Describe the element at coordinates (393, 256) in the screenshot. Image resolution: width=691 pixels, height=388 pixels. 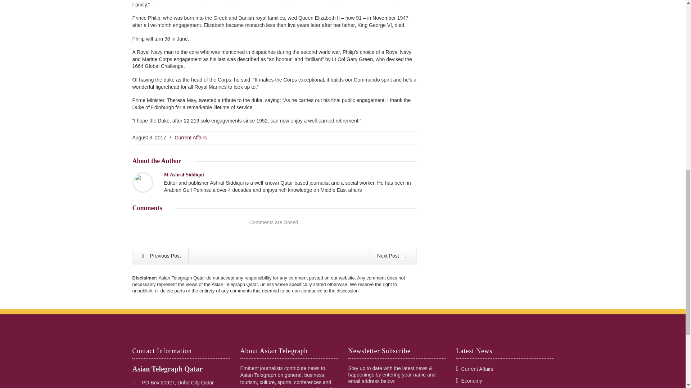
I see `Next Post` at that location.